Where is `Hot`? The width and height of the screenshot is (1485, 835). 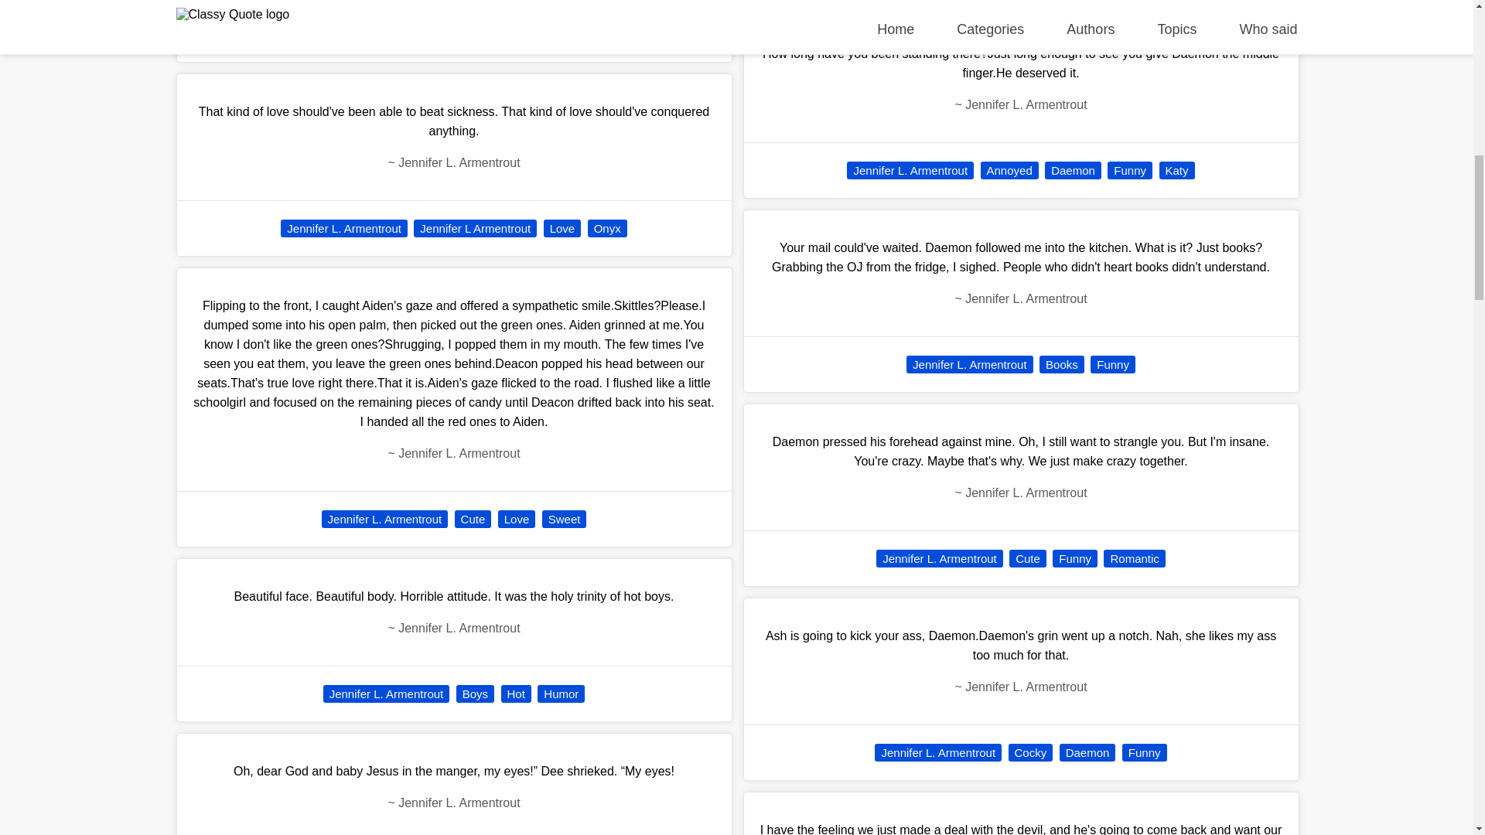 Hot is located at coordinates (517, 694).